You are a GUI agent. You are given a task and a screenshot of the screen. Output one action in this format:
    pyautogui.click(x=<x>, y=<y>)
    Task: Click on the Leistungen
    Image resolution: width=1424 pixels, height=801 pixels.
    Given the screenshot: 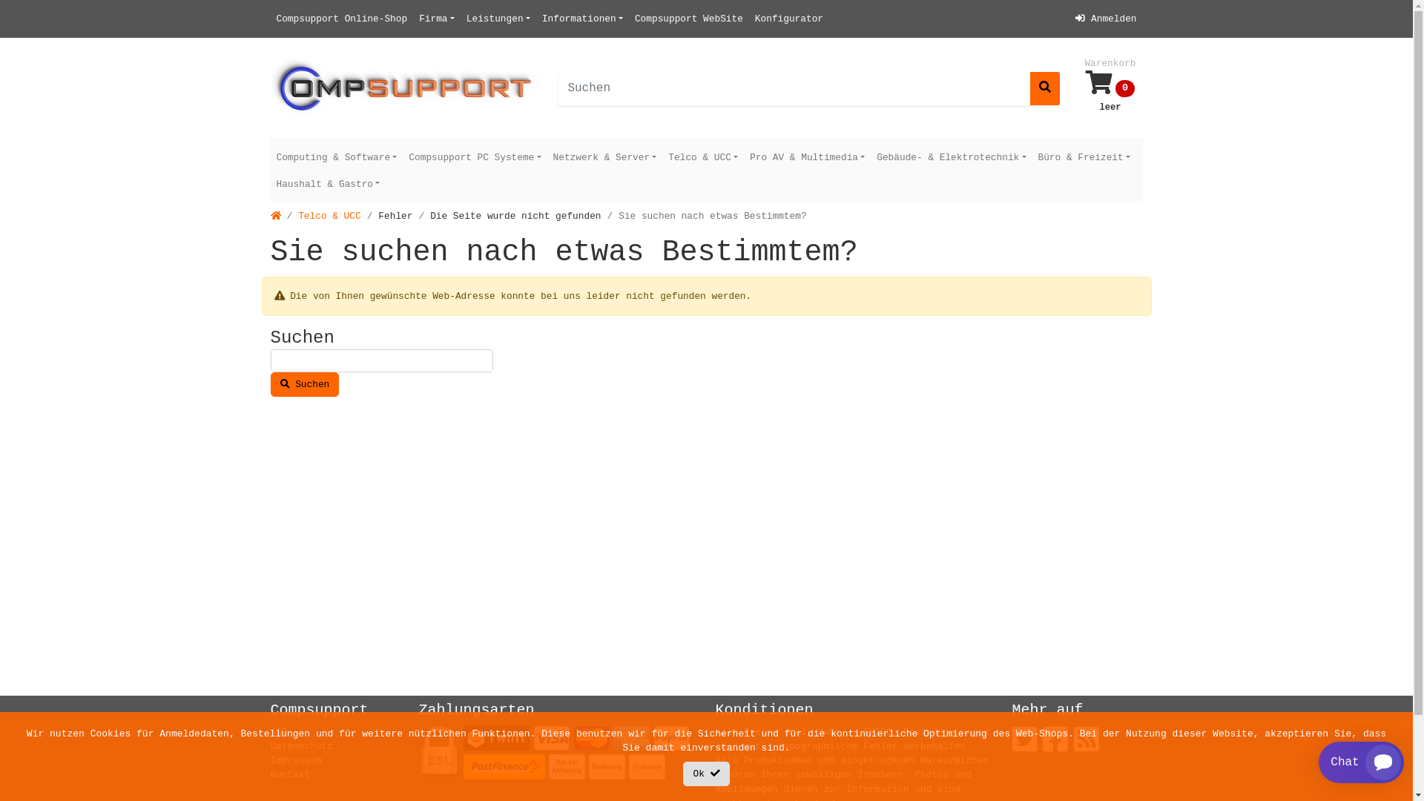 What is the action you would take?
    pyautogui.click(x=498, y=19)
    